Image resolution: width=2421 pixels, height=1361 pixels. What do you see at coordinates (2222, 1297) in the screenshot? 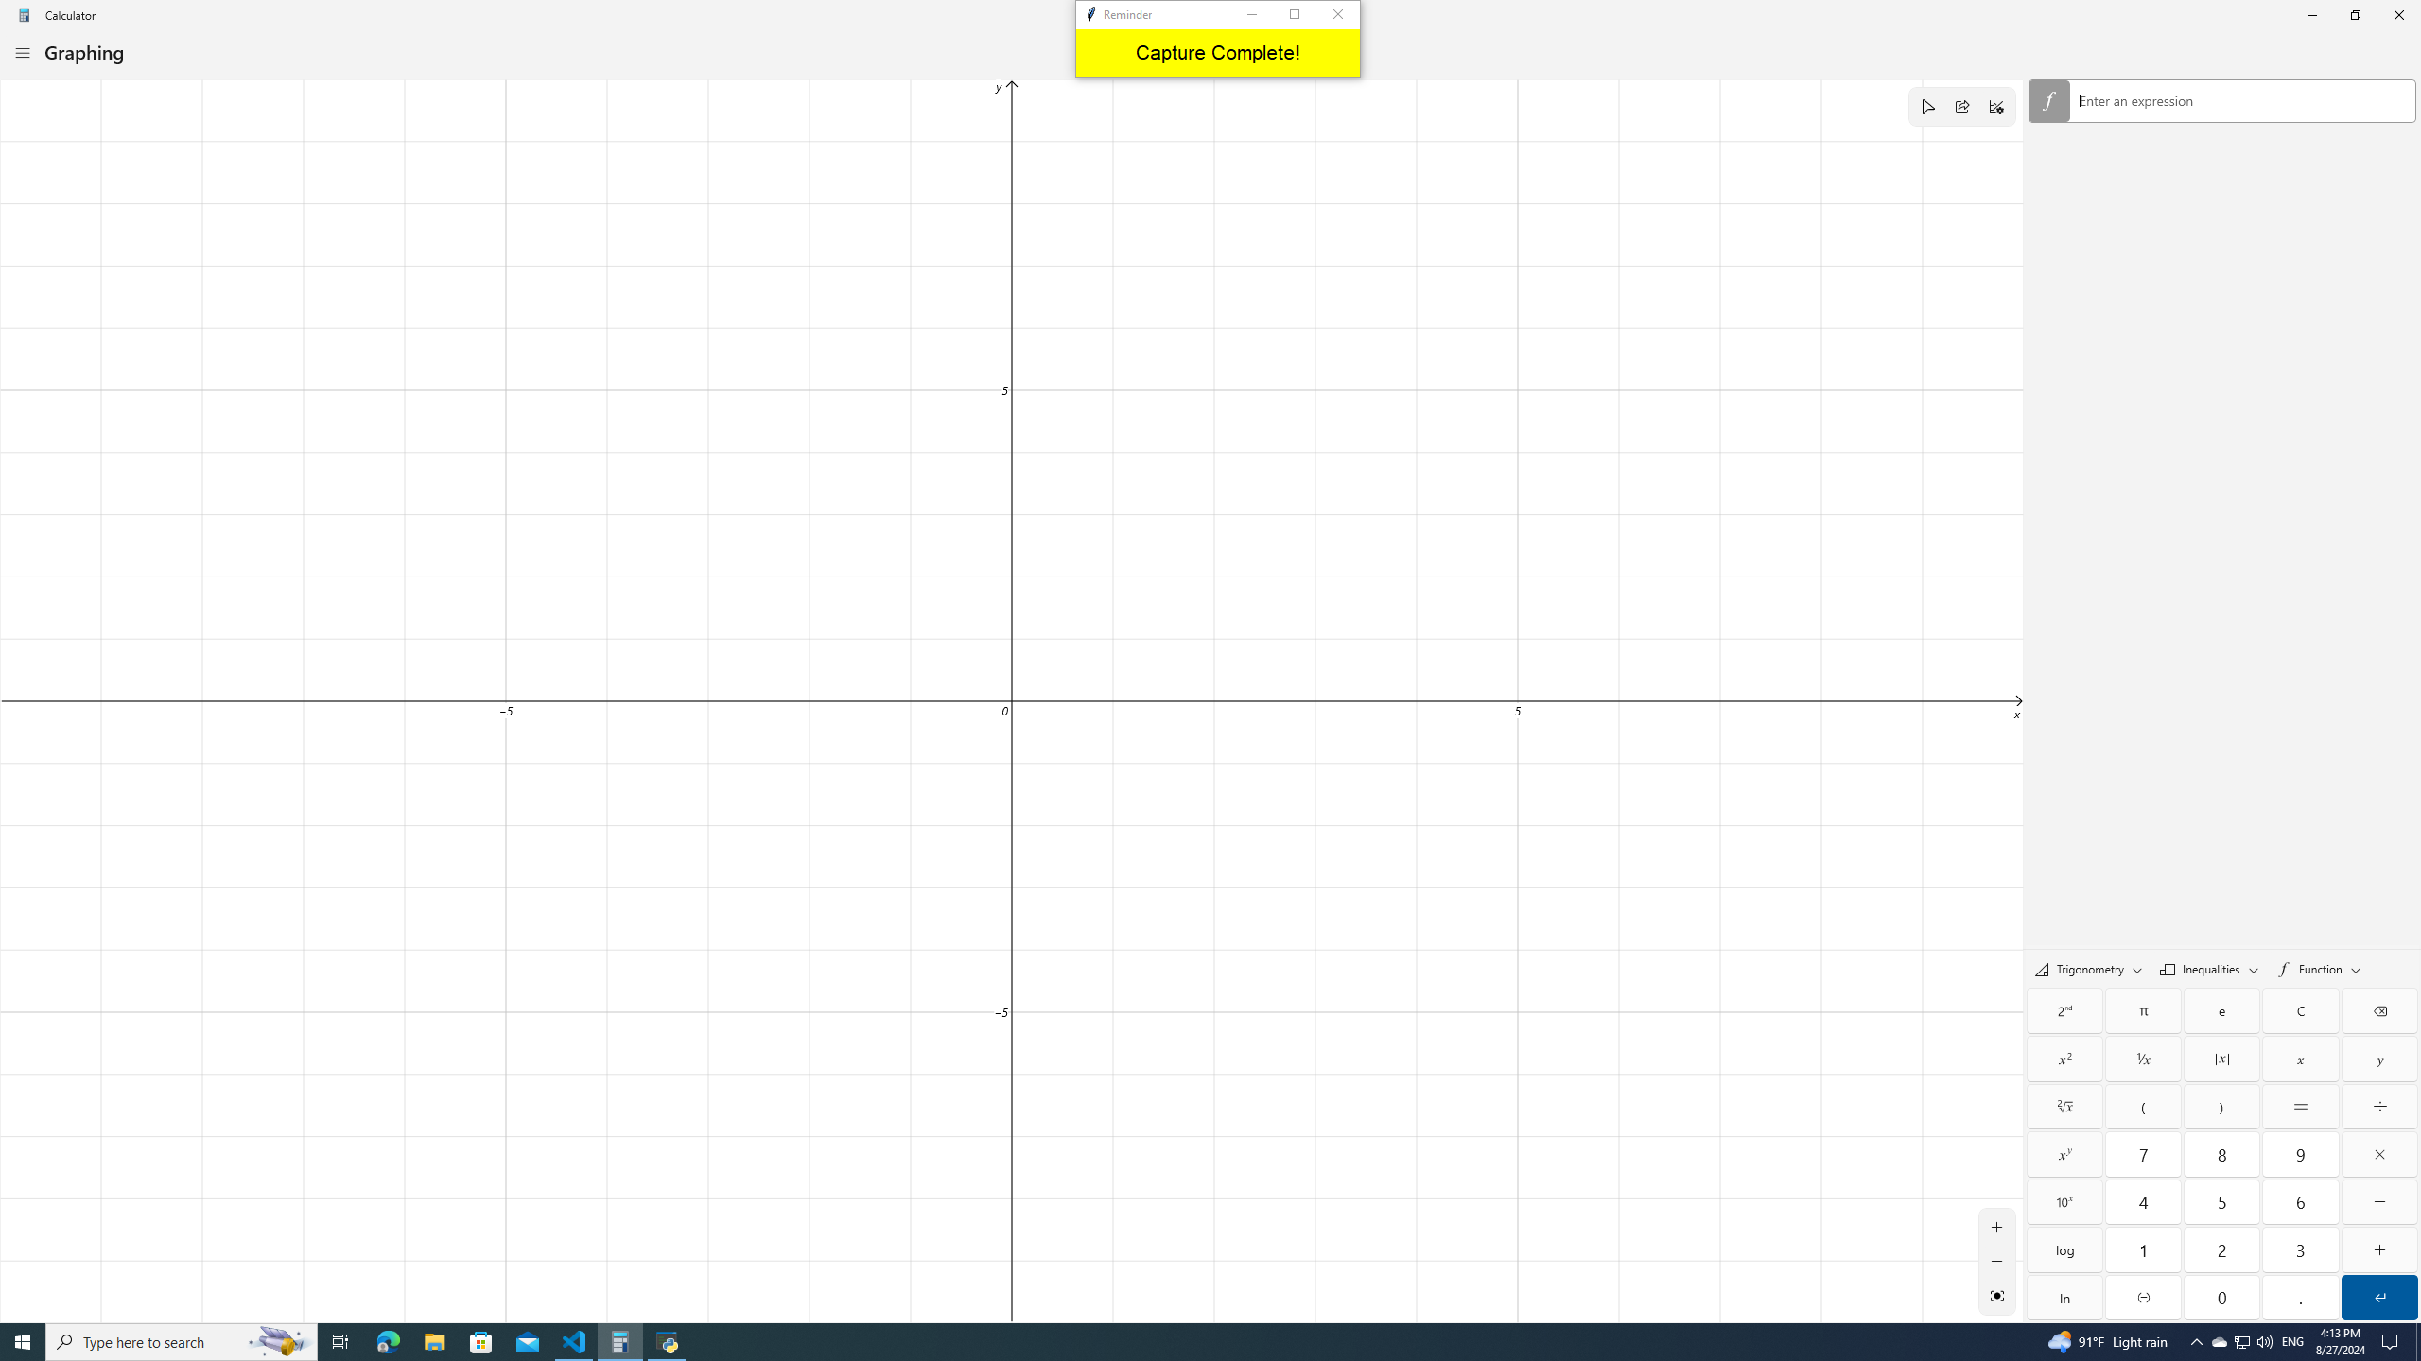
I see `Zero` at bounding box center [2222, 1297].